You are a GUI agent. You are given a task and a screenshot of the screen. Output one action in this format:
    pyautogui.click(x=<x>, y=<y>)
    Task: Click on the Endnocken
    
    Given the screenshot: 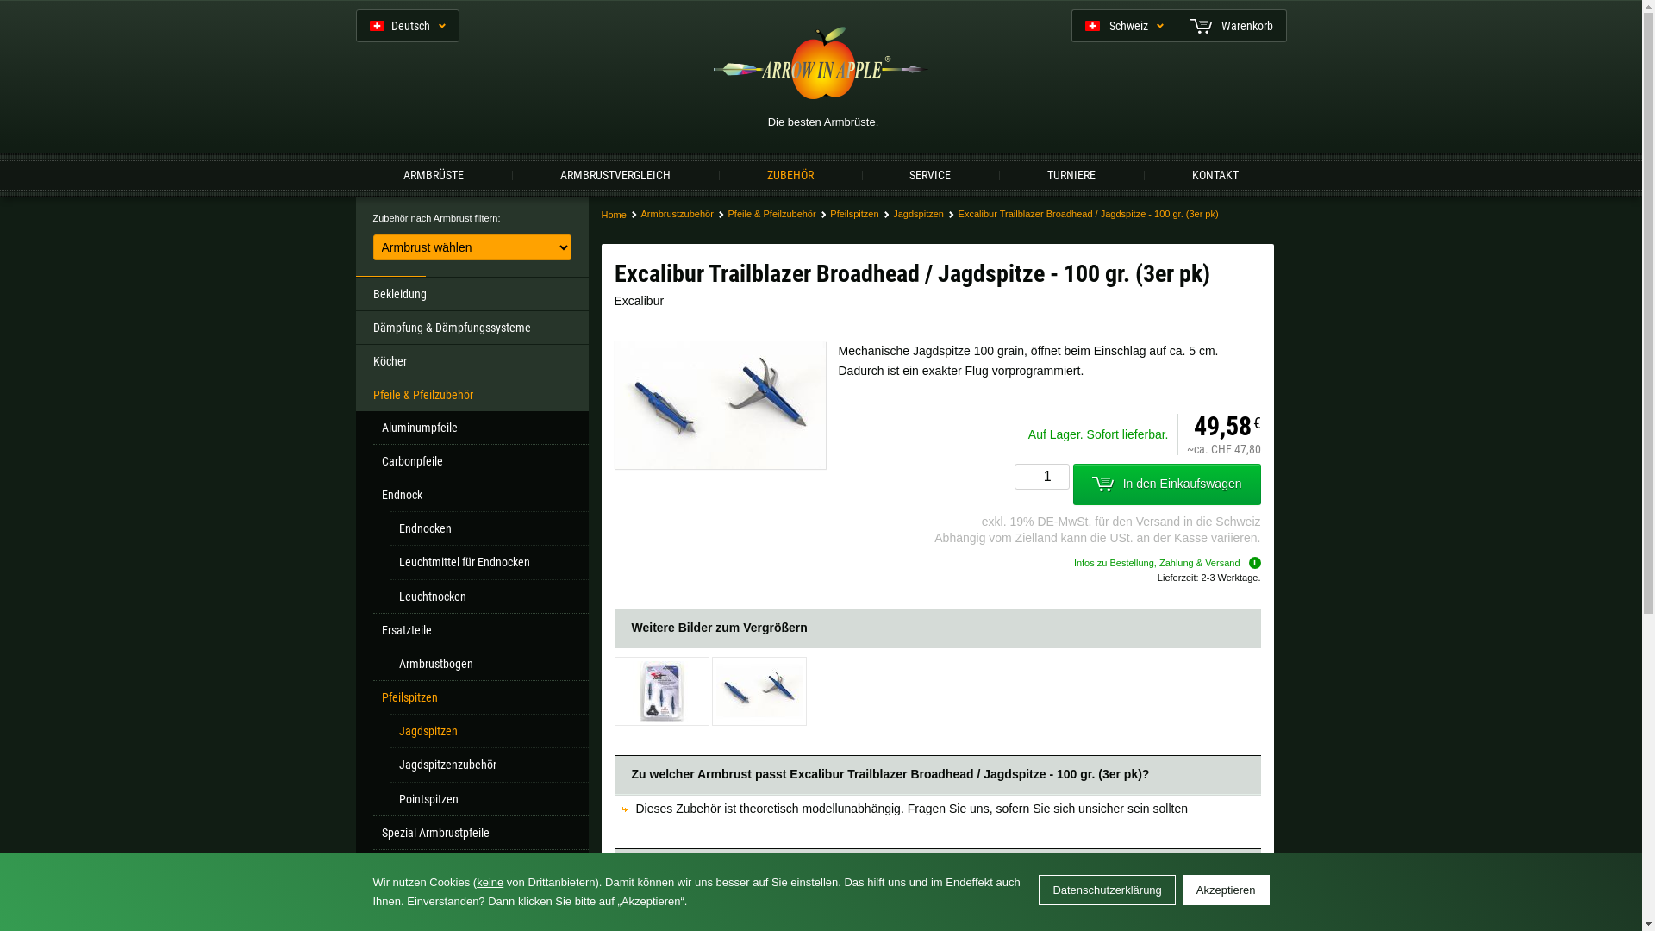 What is the action you would take?
    pyautogui.click(x=489, y=528)
    